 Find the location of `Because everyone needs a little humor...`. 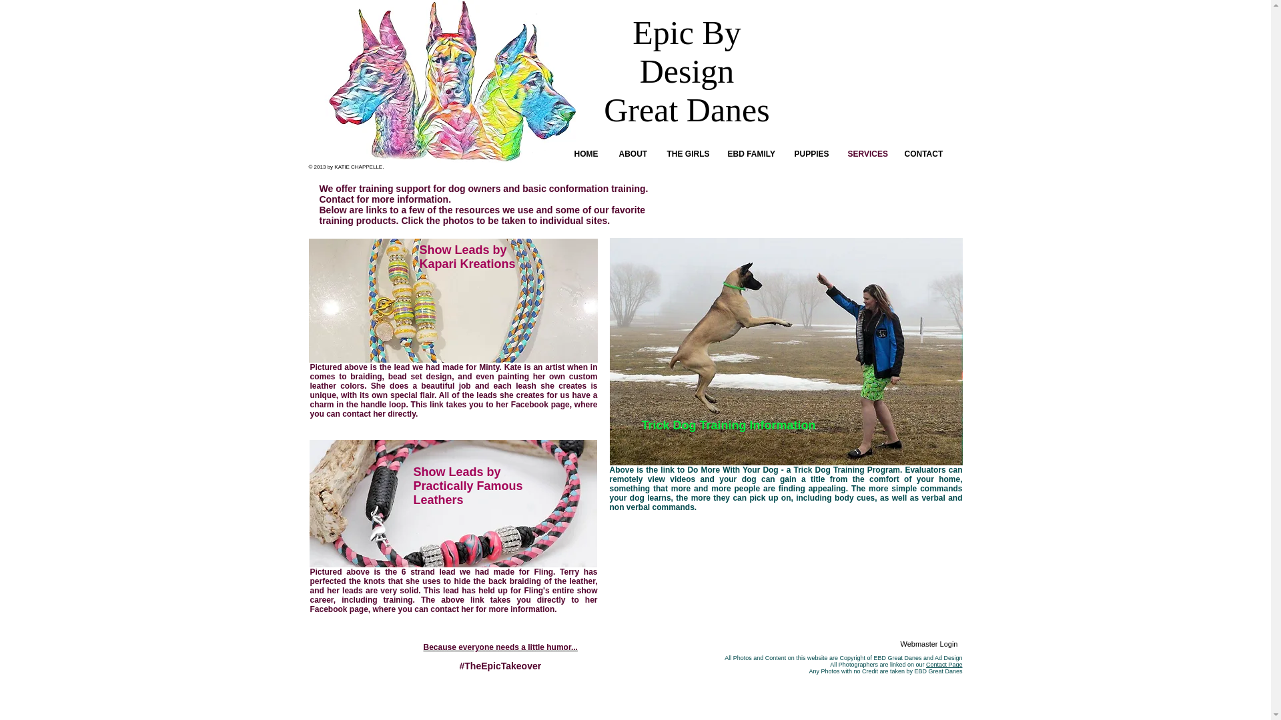

Because everyone needs a little humor... is located at coordinates (500, 647).